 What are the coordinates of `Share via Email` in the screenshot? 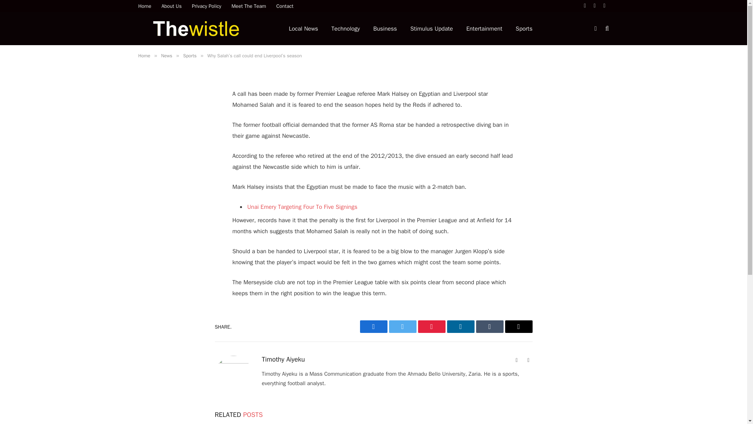 It's located at (518, 327).